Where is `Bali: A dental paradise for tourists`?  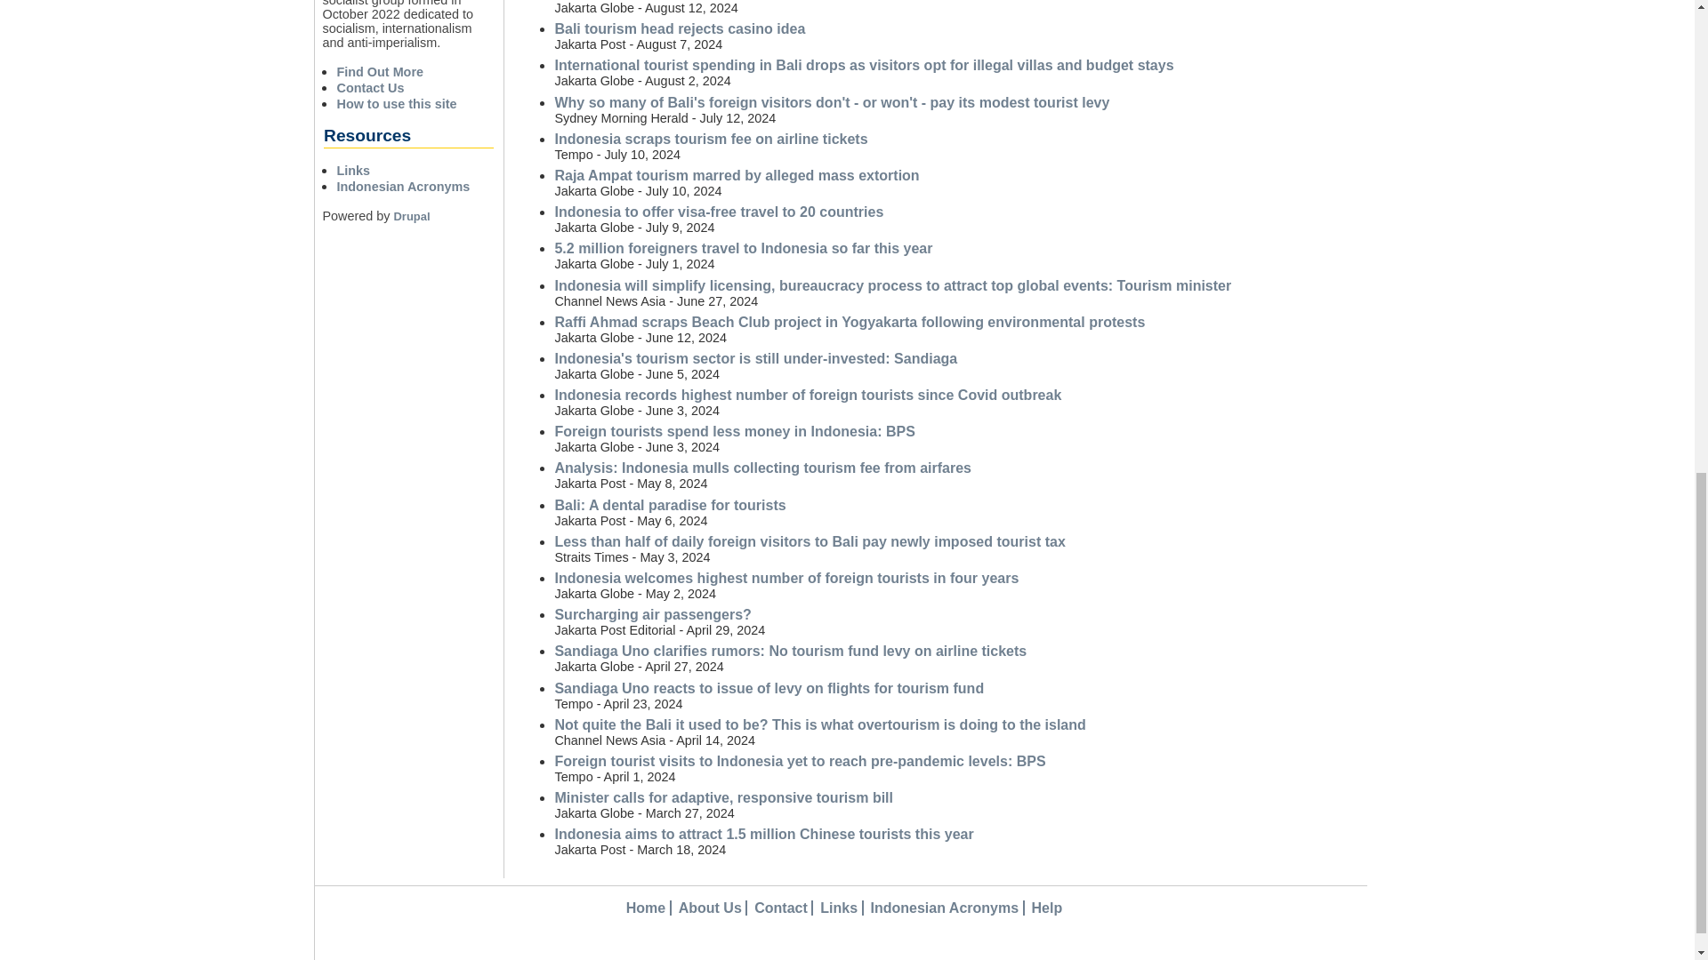 Bali: A dental paradise for tourists is located at coordinates (669, 505).